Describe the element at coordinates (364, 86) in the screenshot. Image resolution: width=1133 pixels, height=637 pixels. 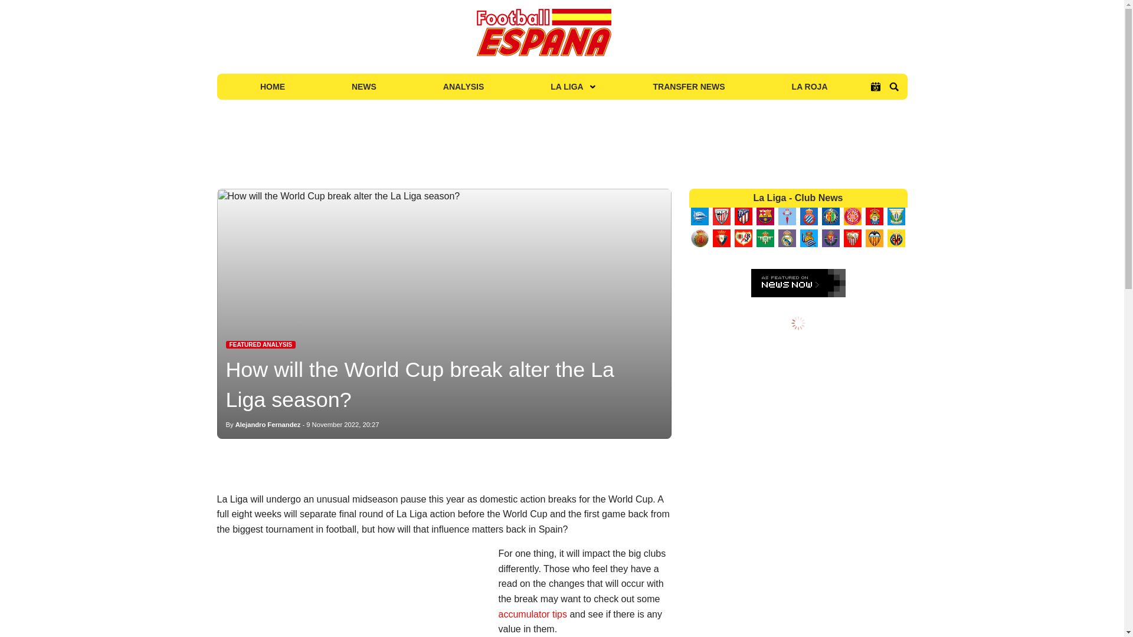
I see `NEWS` at that location.